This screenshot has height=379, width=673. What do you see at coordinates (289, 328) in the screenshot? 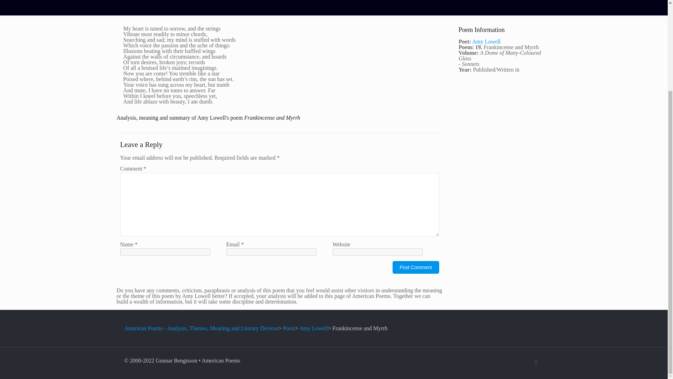
I see `Poets` at bounding box center [289, 328].